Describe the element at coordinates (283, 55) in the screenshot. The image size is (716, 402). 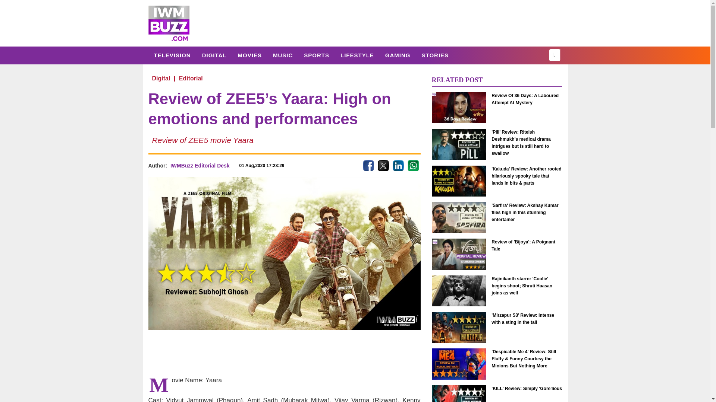
I see `MUSIC` at that location.